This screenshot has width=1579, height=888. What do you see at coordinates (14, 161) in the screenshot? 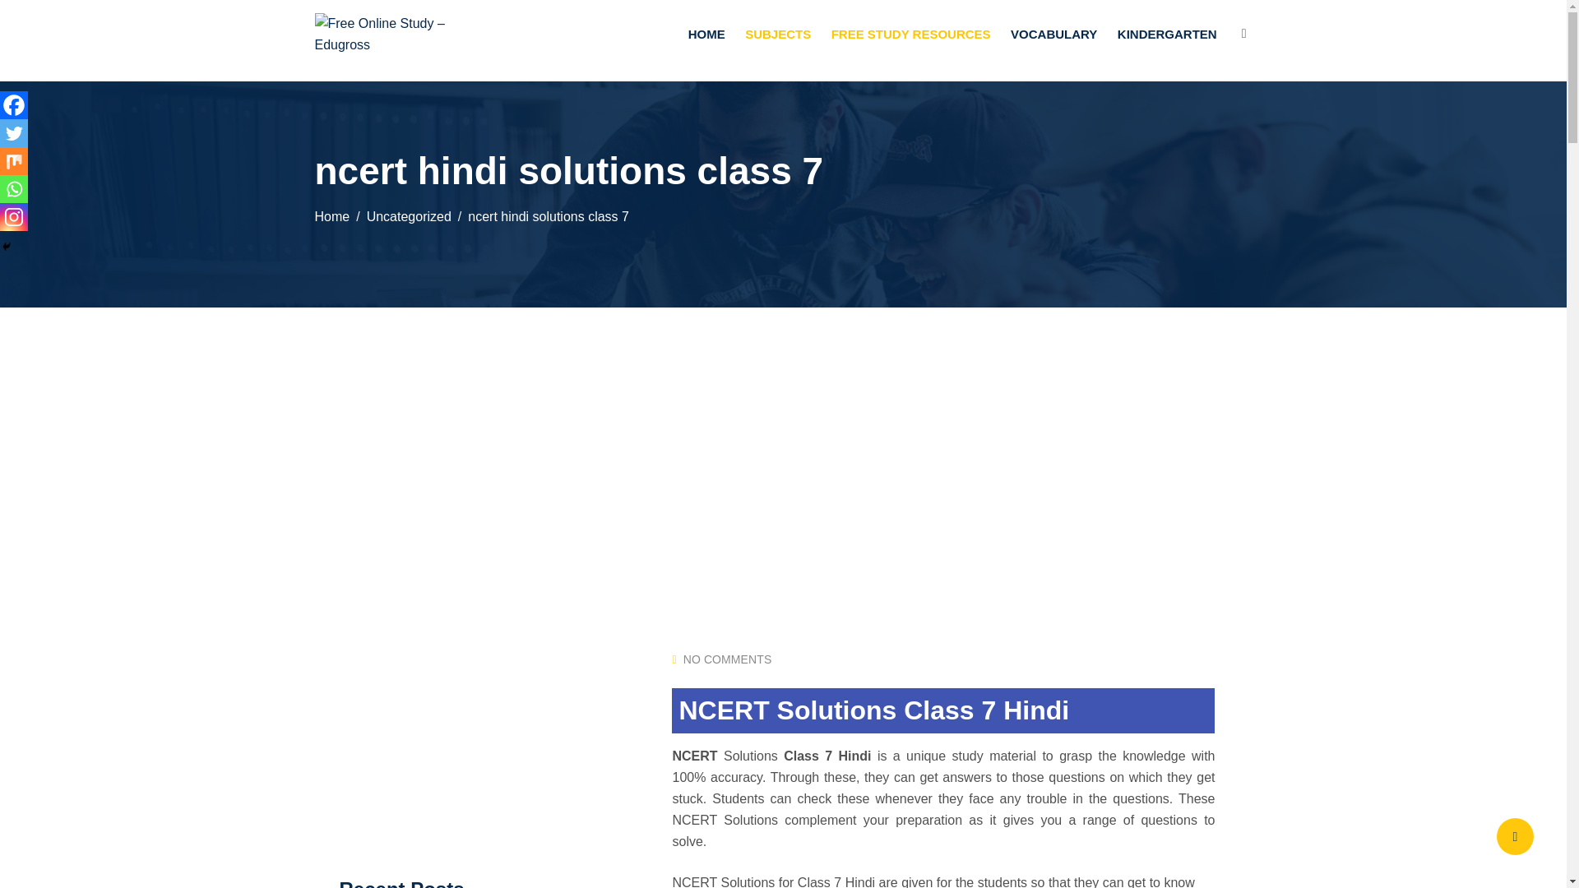
I see `Mix` at bounding box center [14, 161].